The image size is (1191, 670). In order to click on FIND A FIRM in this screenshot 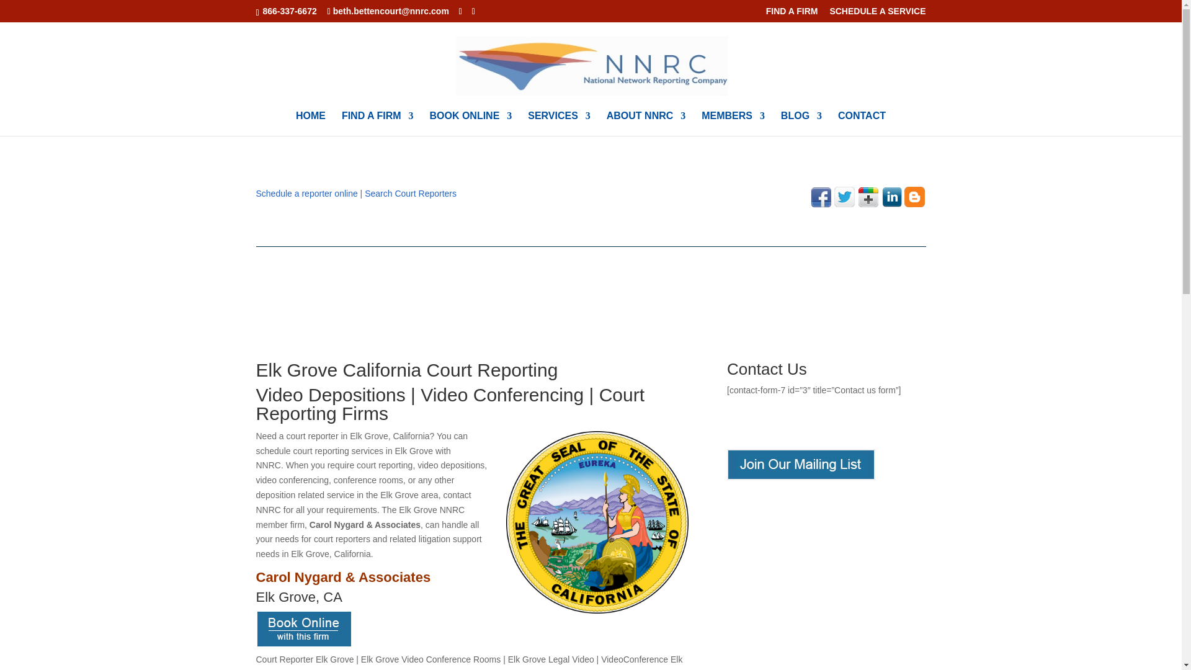, I will do `click(792, 14)`.